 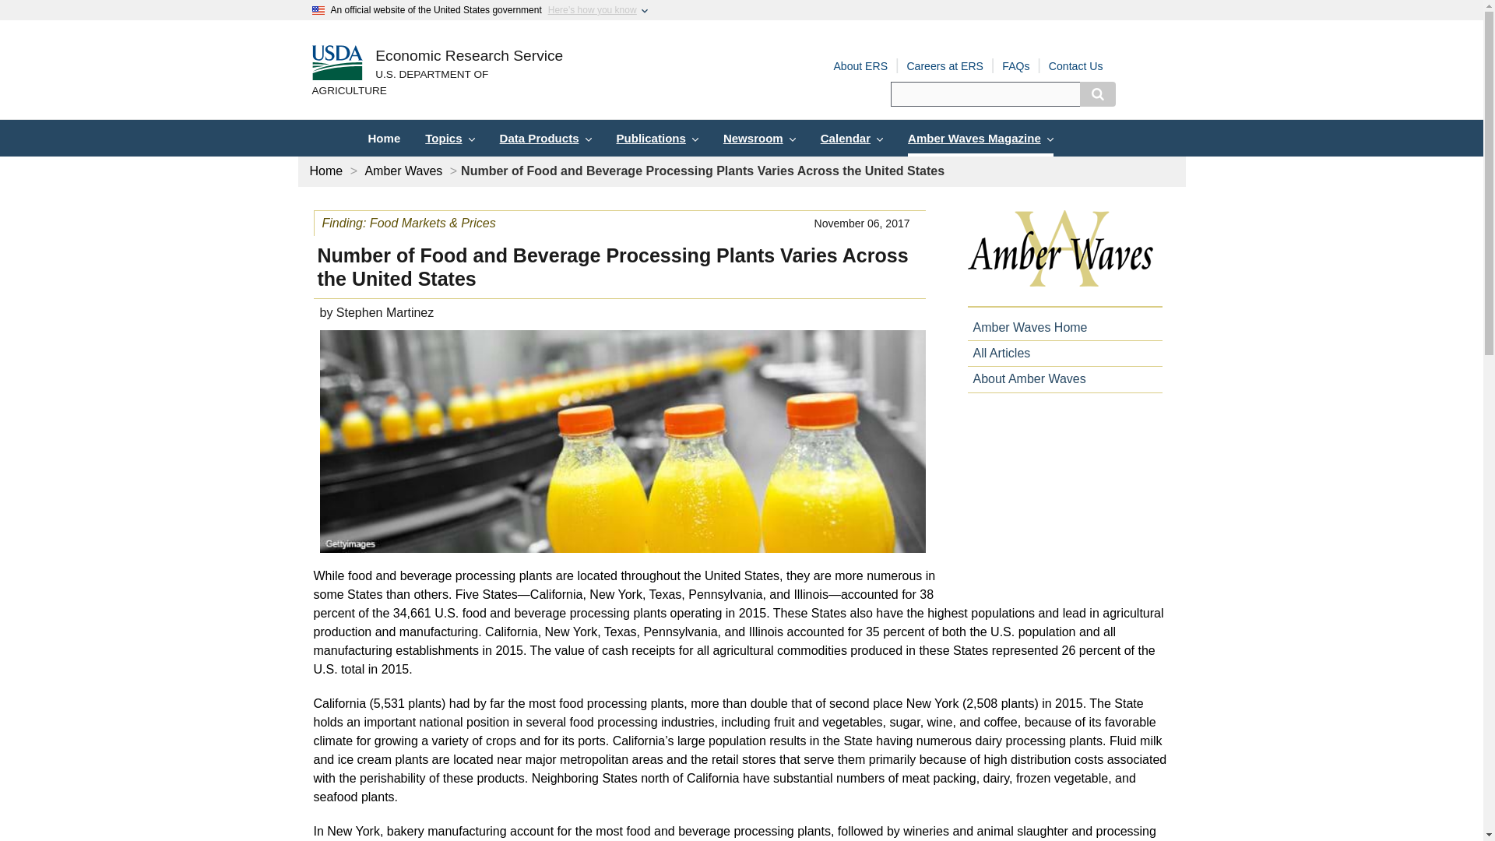 What do you see at coordinates (980, 138) in the screenshot?
I see `Amber Waves Magazine` at bounding box center [980, 138].